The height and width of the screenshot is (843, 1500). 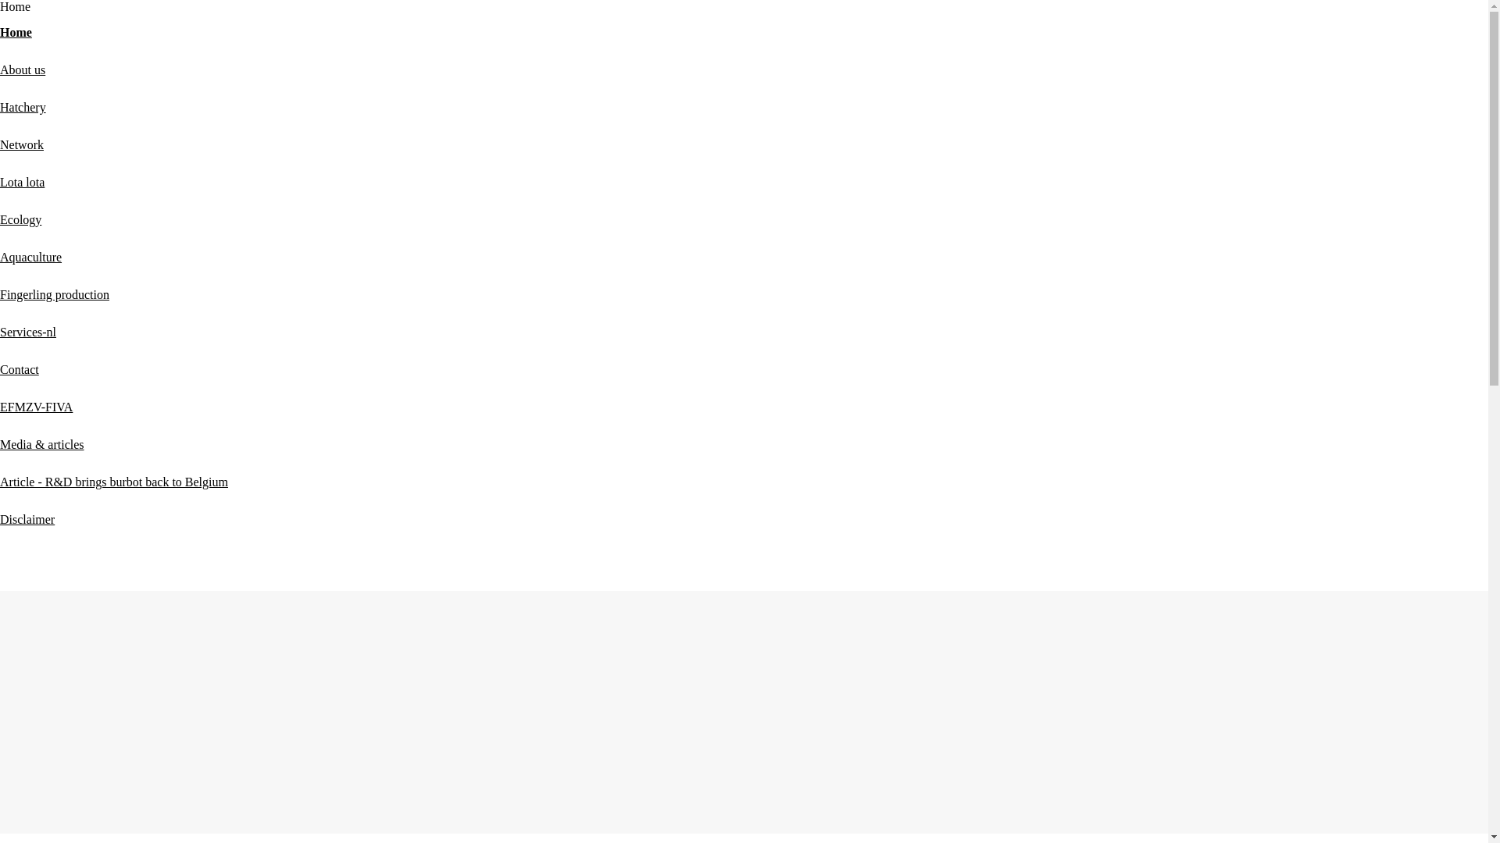 I want to click on Lota lota, so click(x=22, y=183).